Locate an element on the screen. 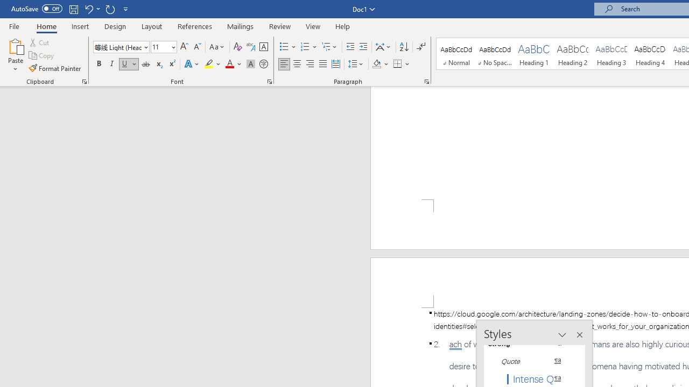 The image size is (689, 387). Heading 4 is located at coordinates (650, 54).